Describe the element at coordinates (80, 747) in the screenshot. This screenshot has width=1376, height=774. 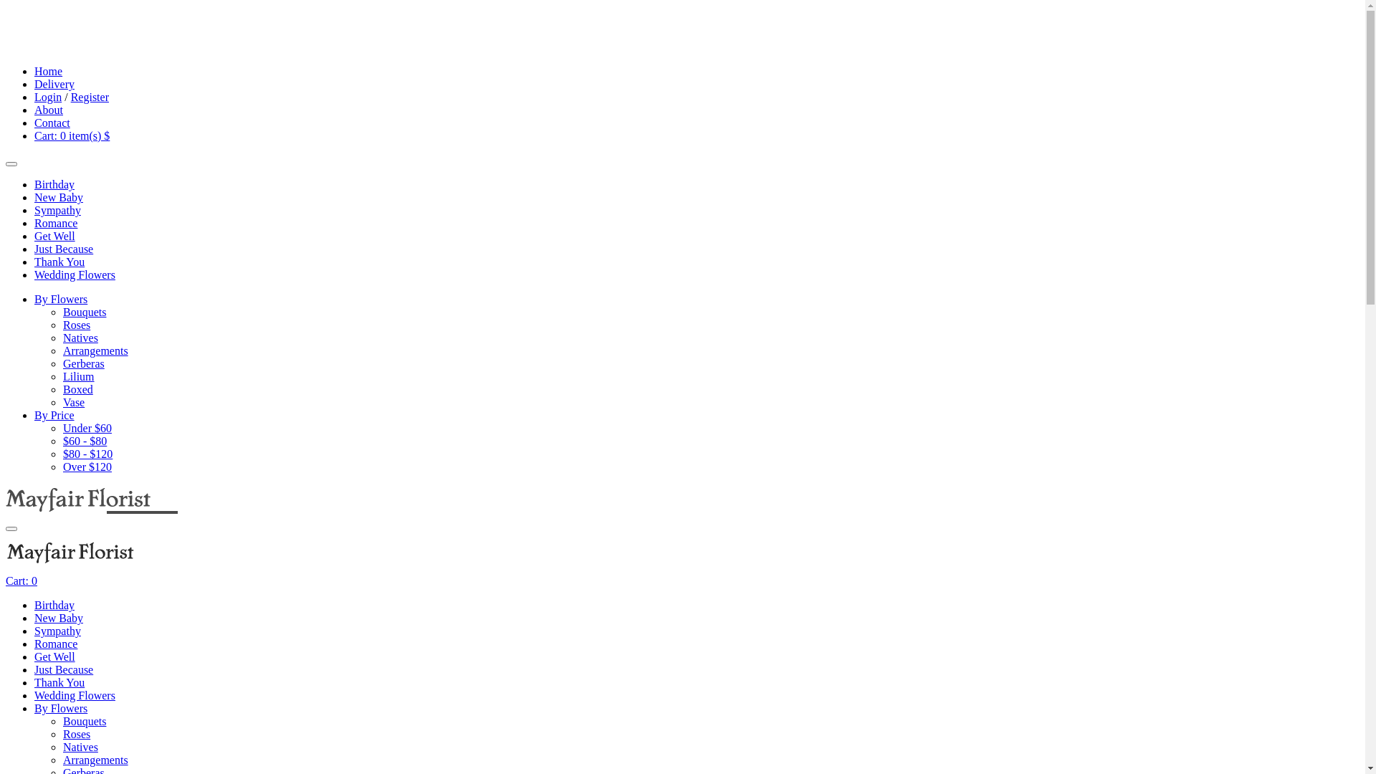
I see `Natives` at that location.